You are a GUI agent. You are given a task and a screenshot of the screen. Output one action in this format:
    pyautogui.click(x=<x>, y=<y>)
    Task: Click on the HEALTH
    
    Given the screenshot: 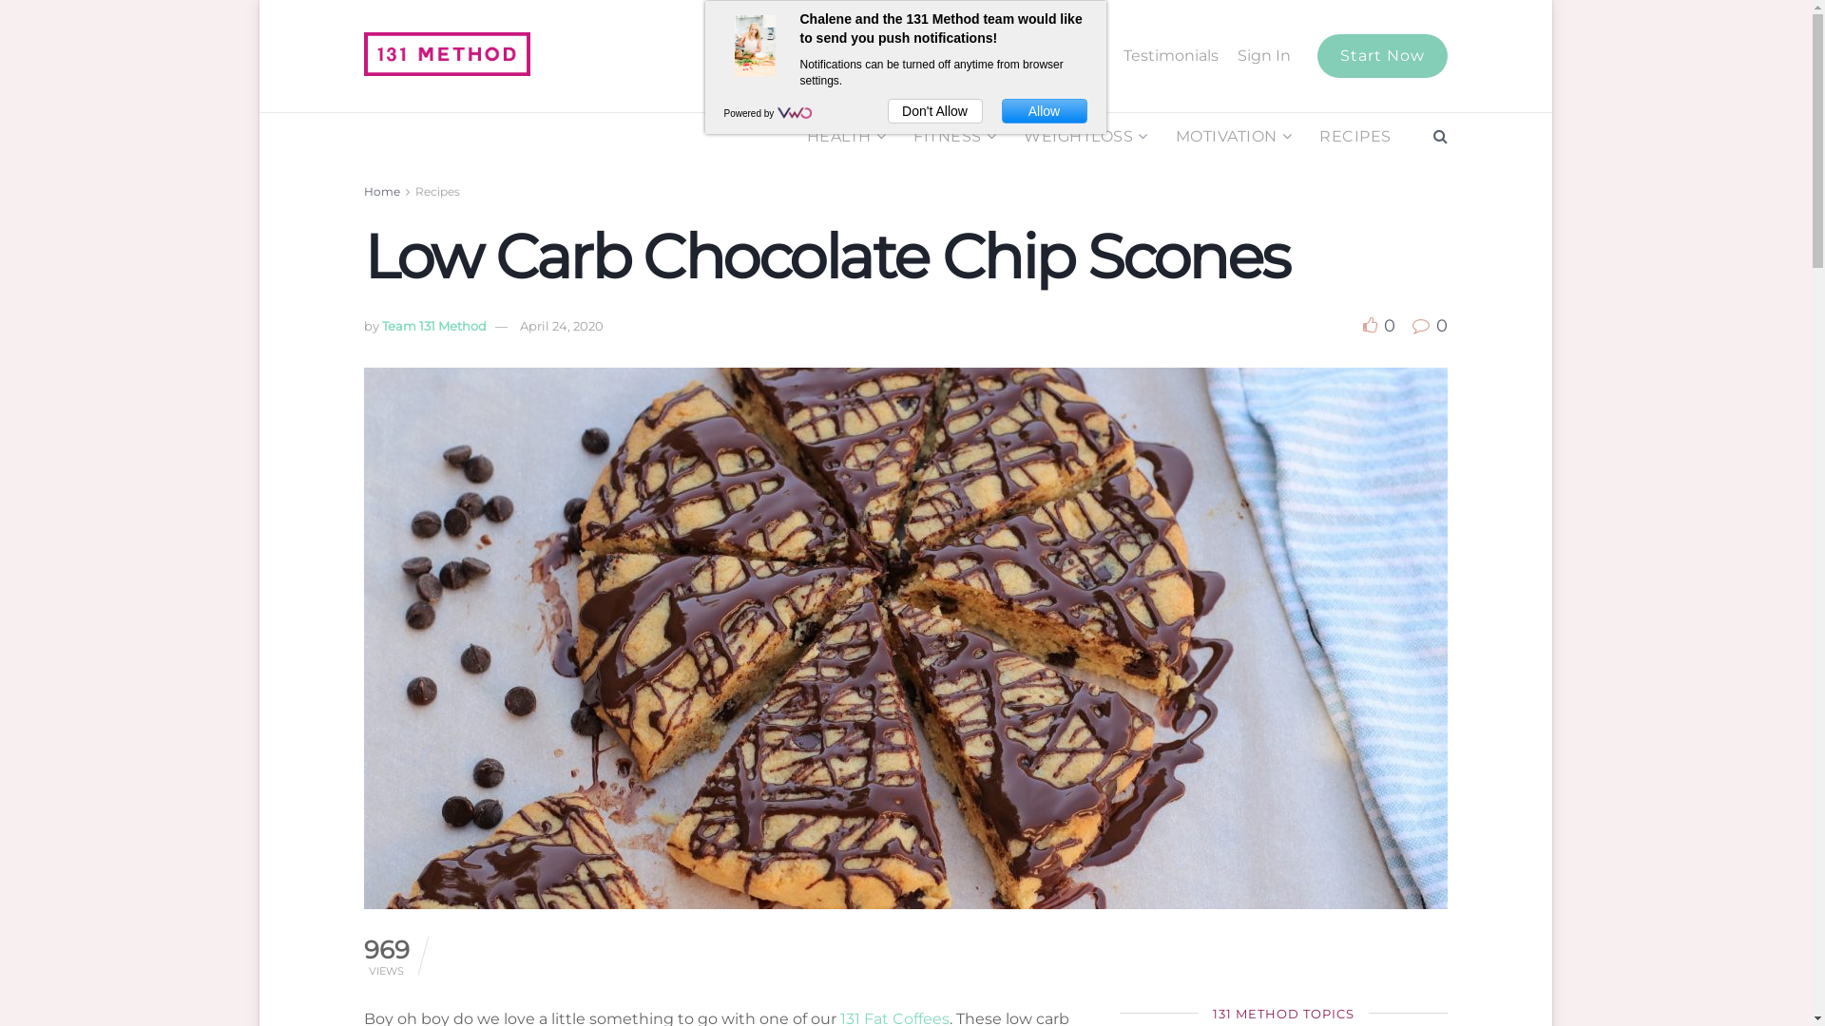 What is the action you would take?
    pyautogui.click(x=844, y=137)
    